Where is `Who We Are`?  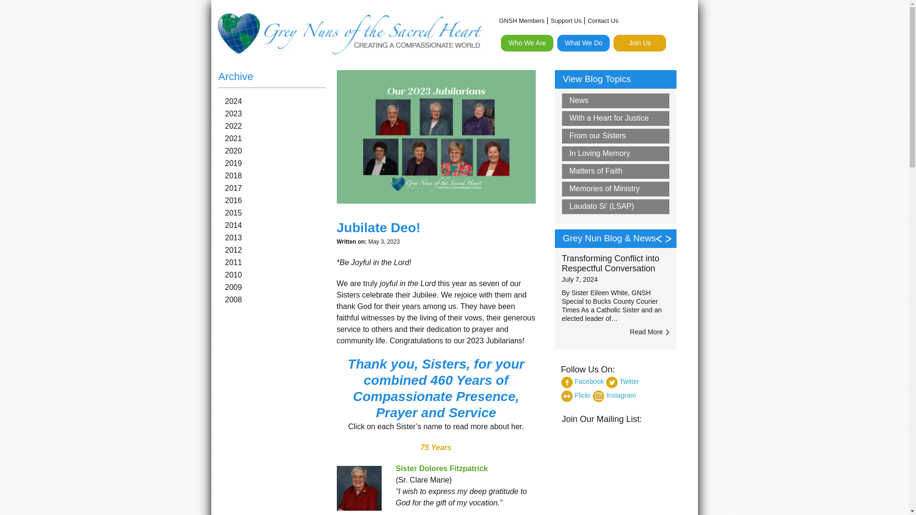 Who We Are is located at coordinates (527, 43).